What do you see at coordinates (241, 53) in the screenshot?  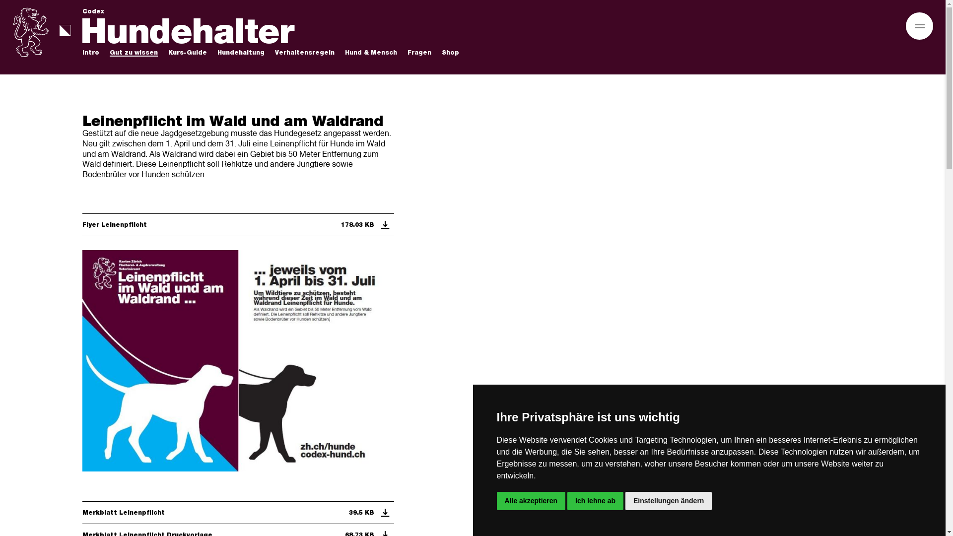 I see `Hundehaltung` at bounding box center [241, 53].